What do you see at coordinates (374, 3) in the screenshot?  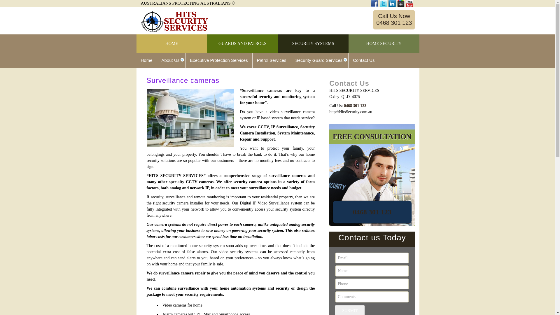 I see `Facebook` at bounding box center [374, 3].